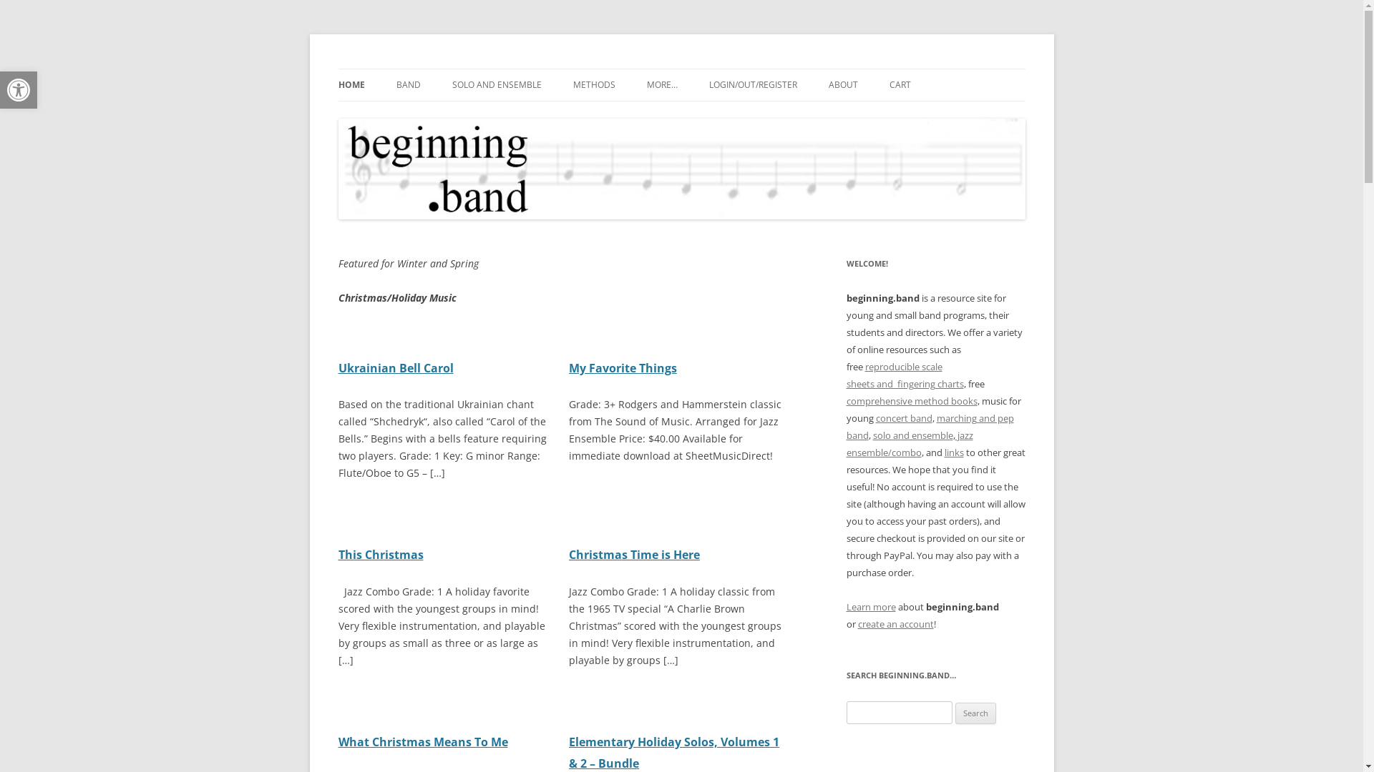  Describe the element at coordinates (753, 85) in the screenshot. I see `LOGIN/OUT/REGISTER` at that location.